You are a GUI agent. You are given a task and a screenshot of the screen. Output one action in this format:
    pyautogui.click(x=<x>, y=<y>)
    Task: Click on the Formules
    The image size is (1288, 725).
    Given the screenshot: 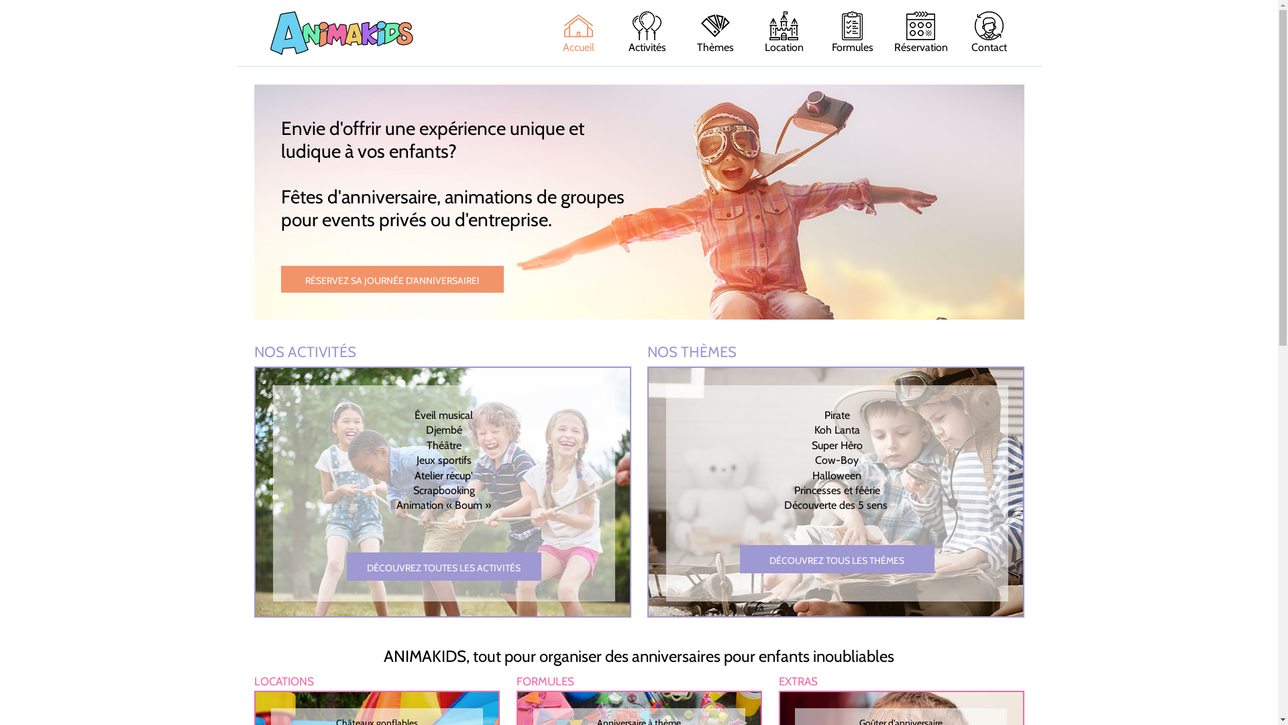 What is the action you would take?
    pyautogui.click(x=852, y=33)
    